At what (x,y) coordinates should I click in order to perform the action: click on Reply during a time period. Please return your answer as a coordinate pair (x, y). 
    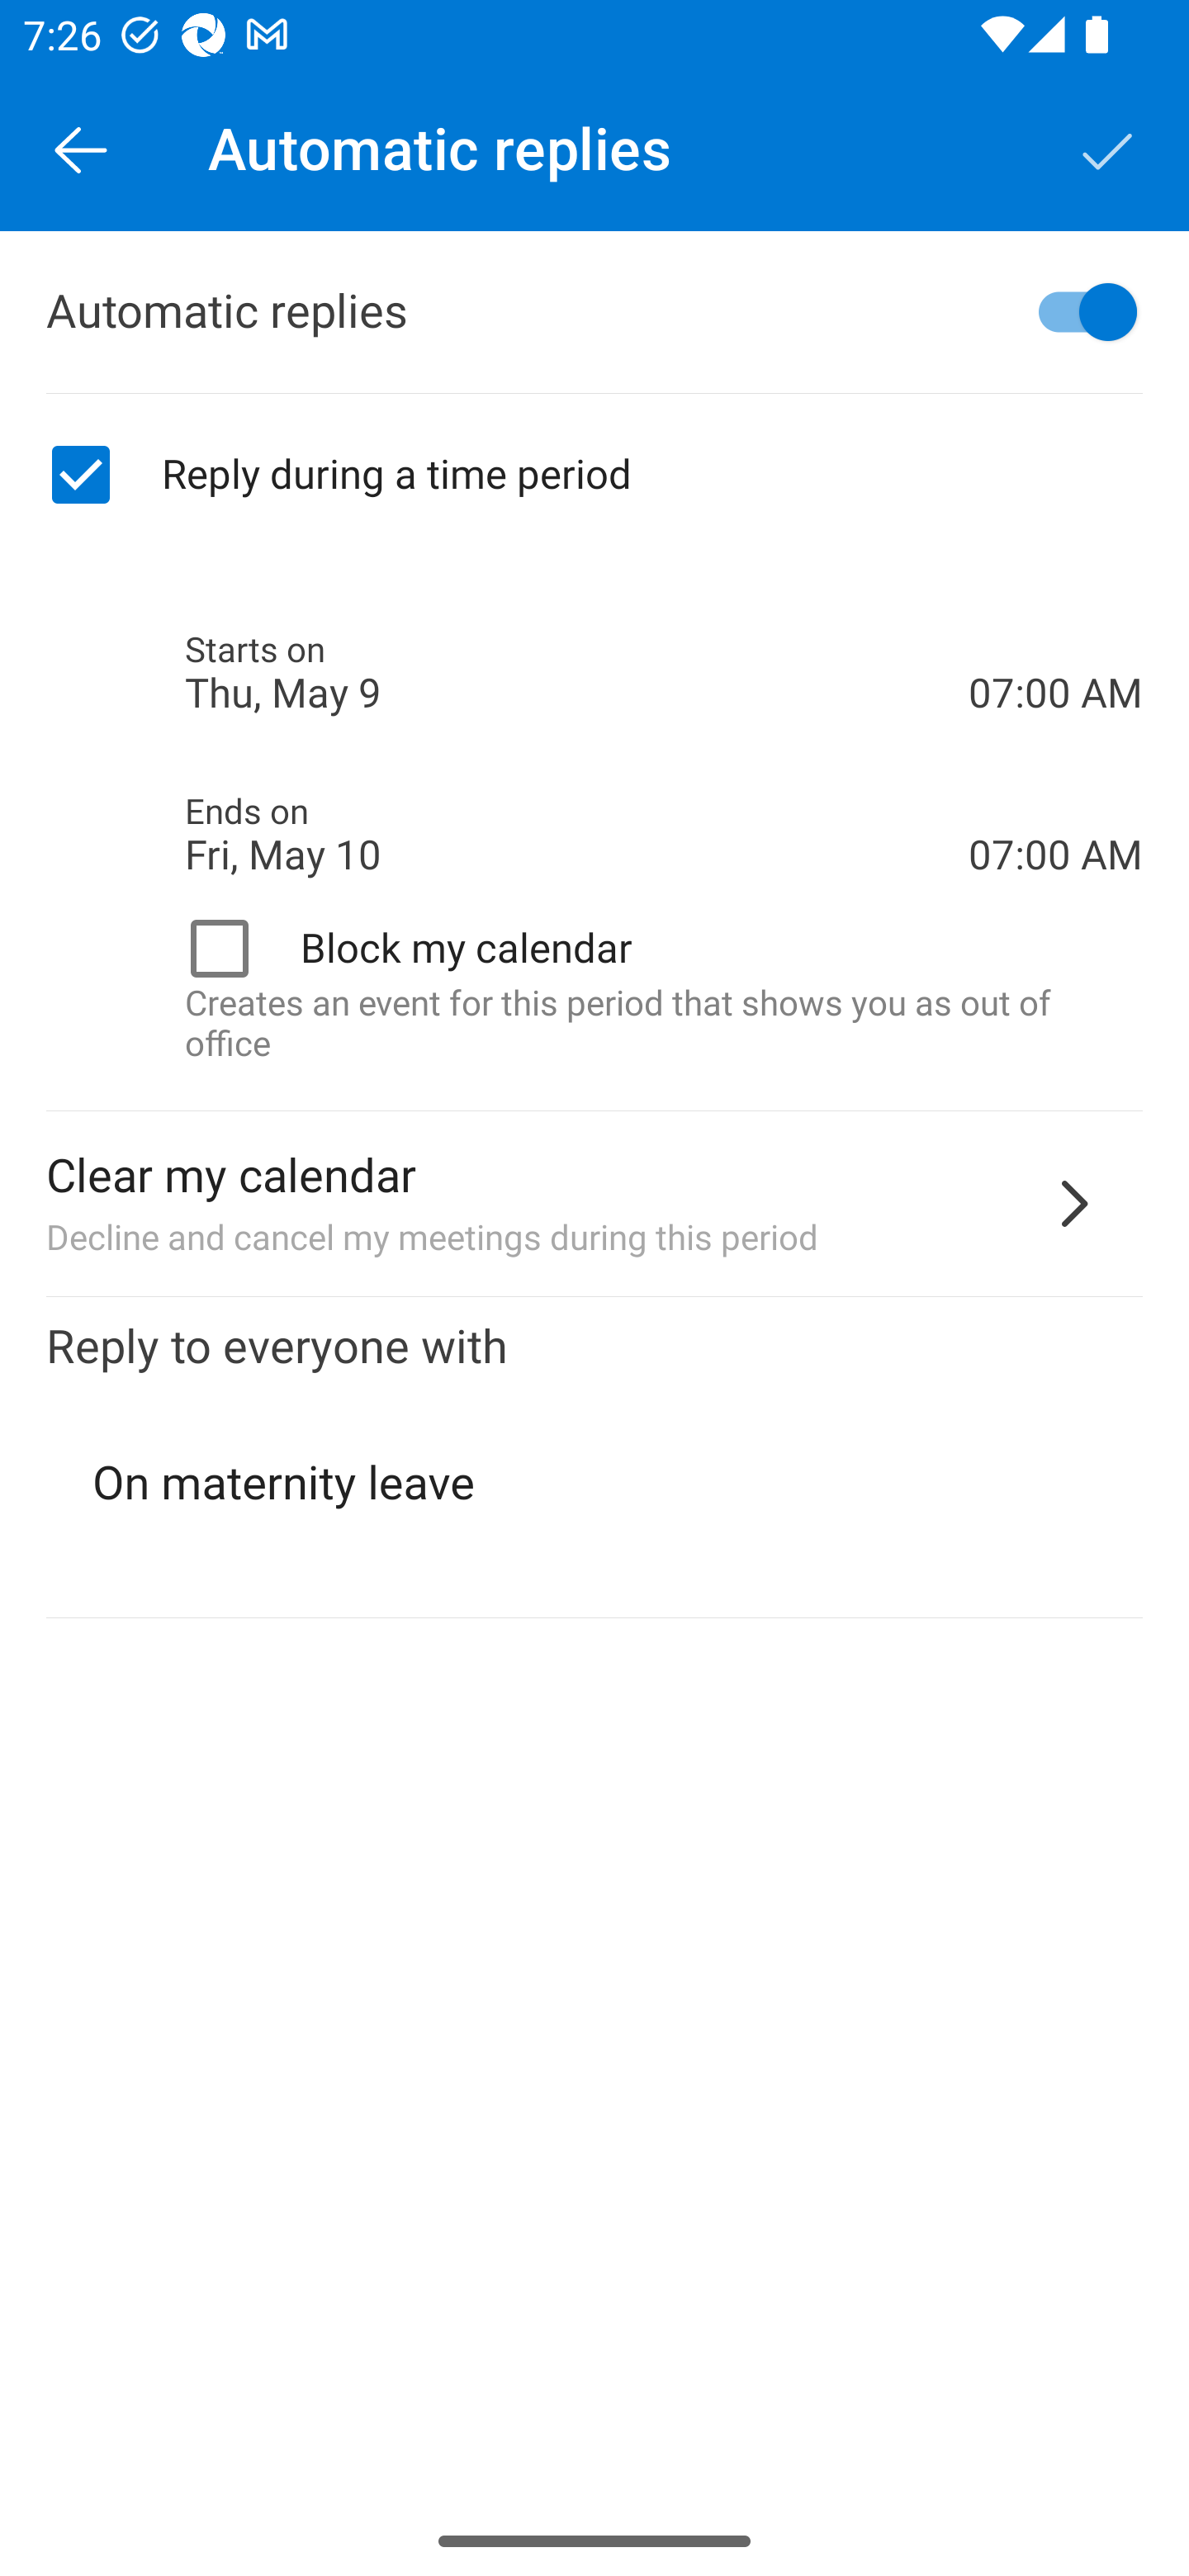
    Looking at the image, I should click on (594, 475).